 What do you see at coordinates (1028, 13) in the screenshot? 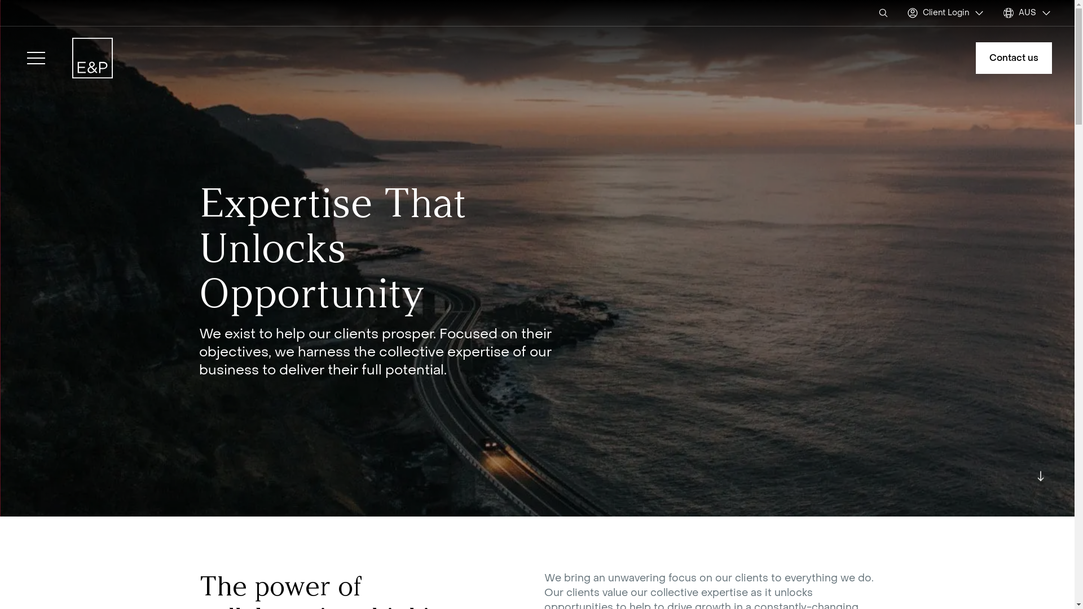
I see `AUS` at bounding box center [1028, 13].